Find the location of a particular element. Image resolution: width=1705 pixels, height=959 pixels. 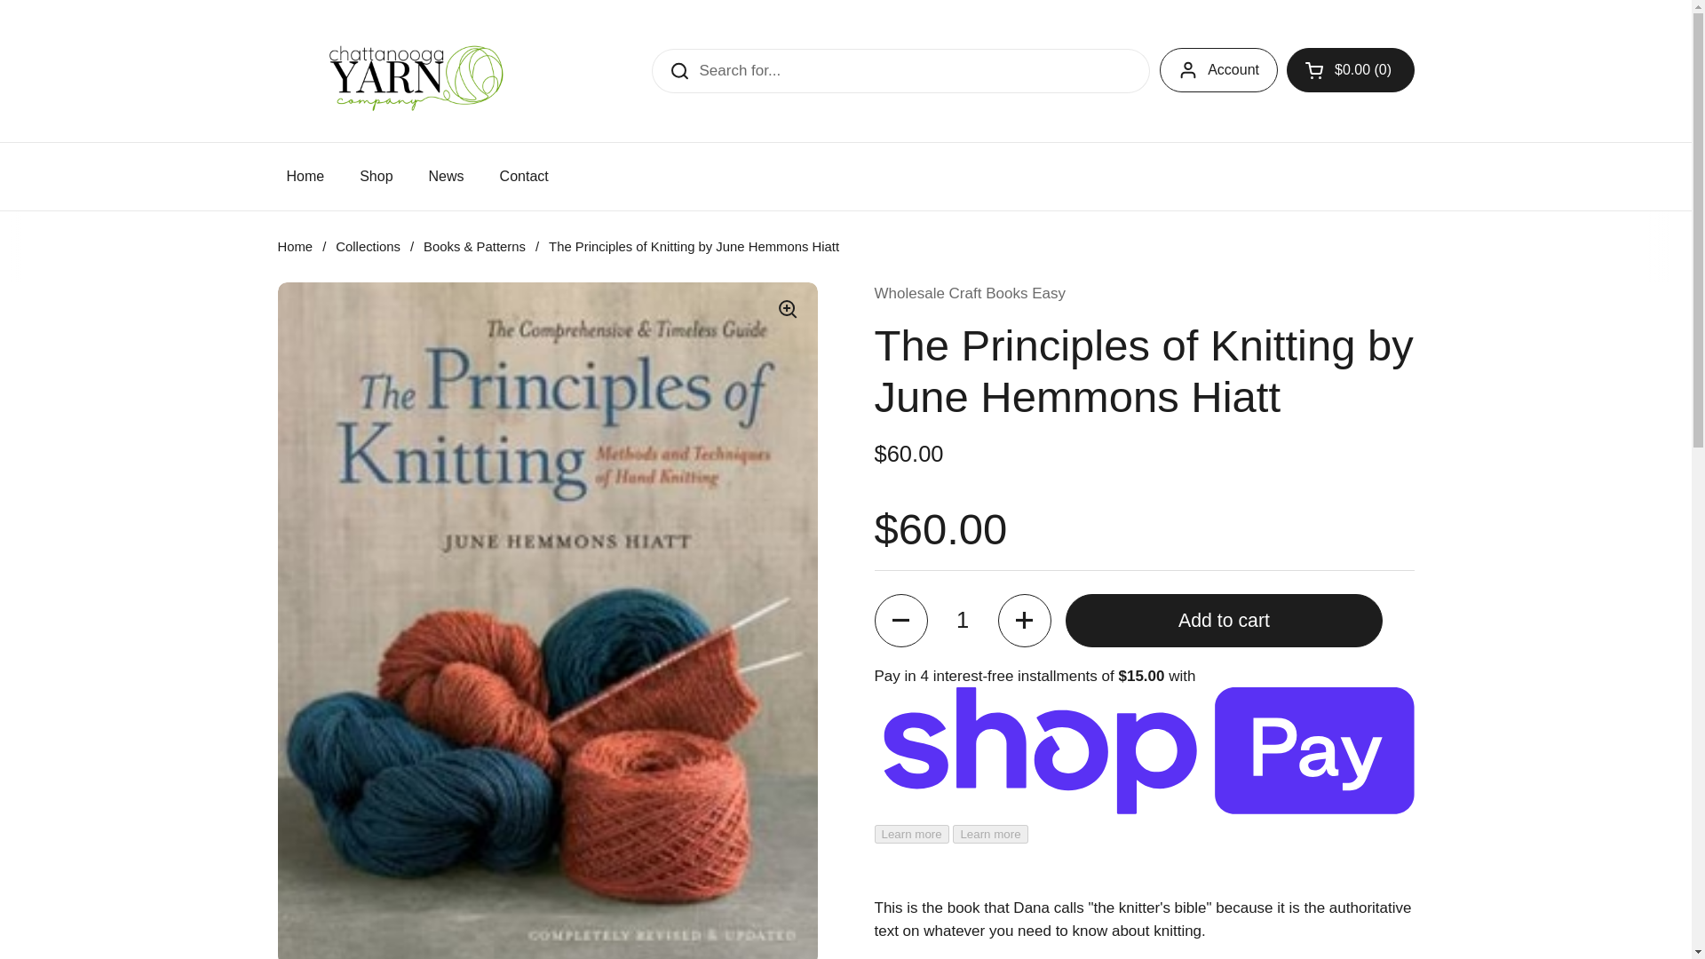

News is located at coordinates (446, 177).